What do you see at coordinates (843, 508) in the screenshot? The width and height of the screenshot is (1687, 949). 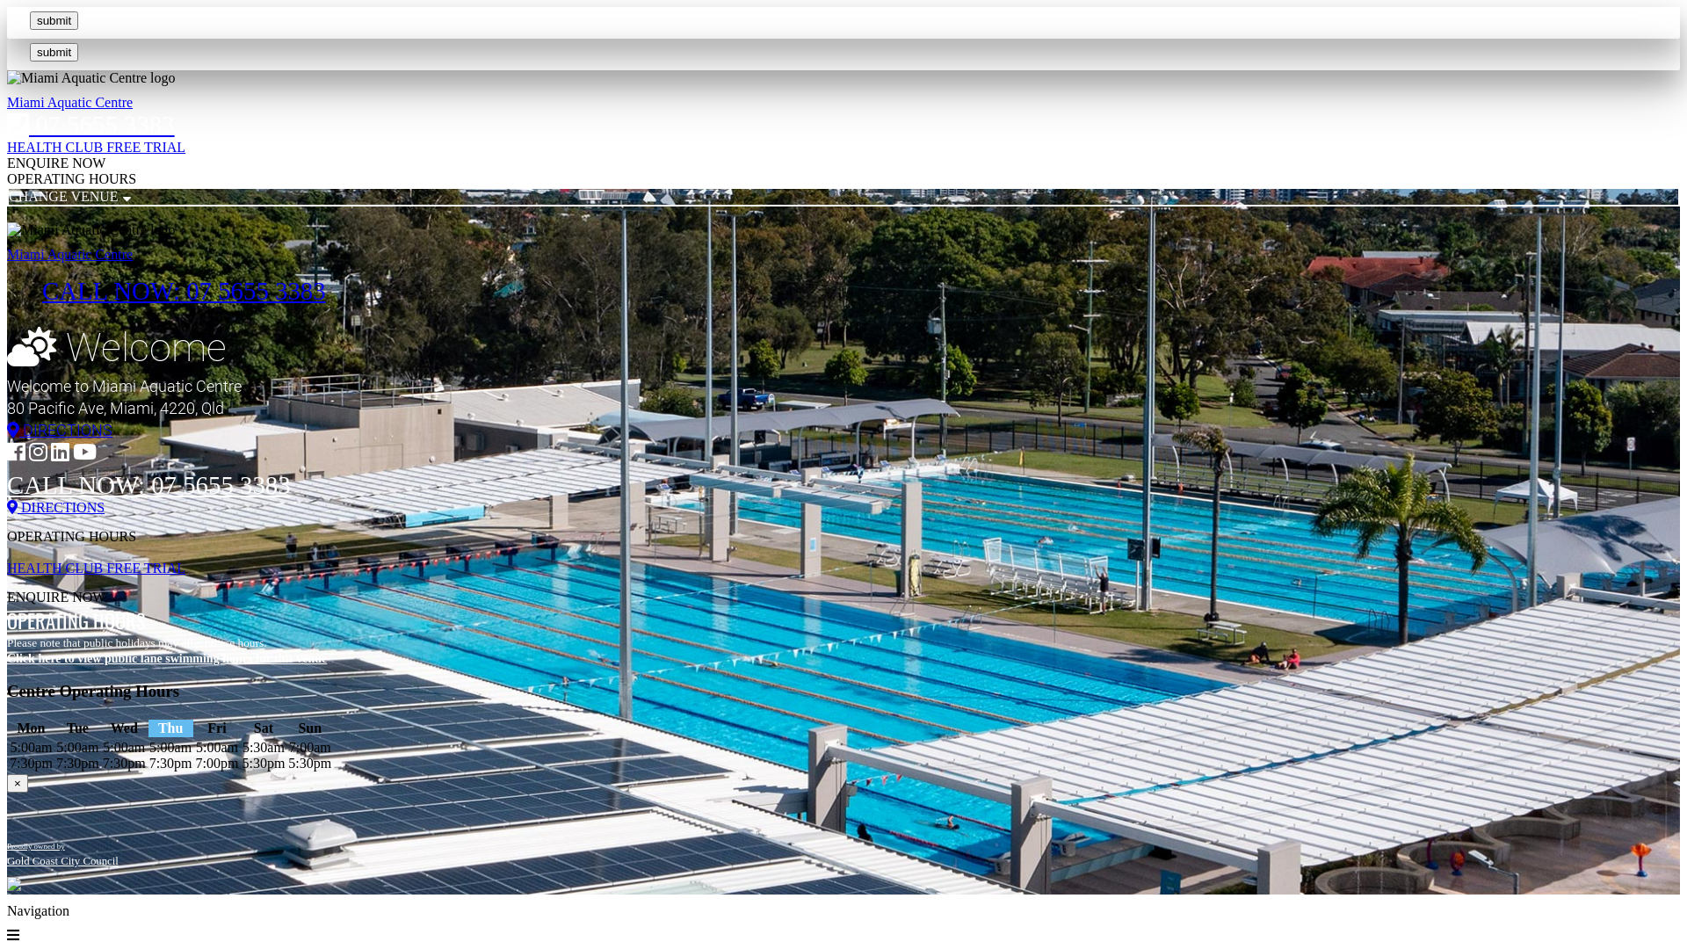 I see `DIRECTIONS` at bounding box center [843, 508].